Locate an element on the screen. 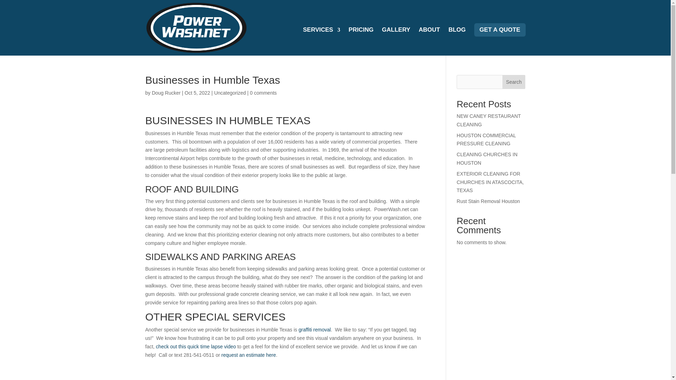 The image size is (676, 380). request an estimate here is located at coordinates (249, 355).